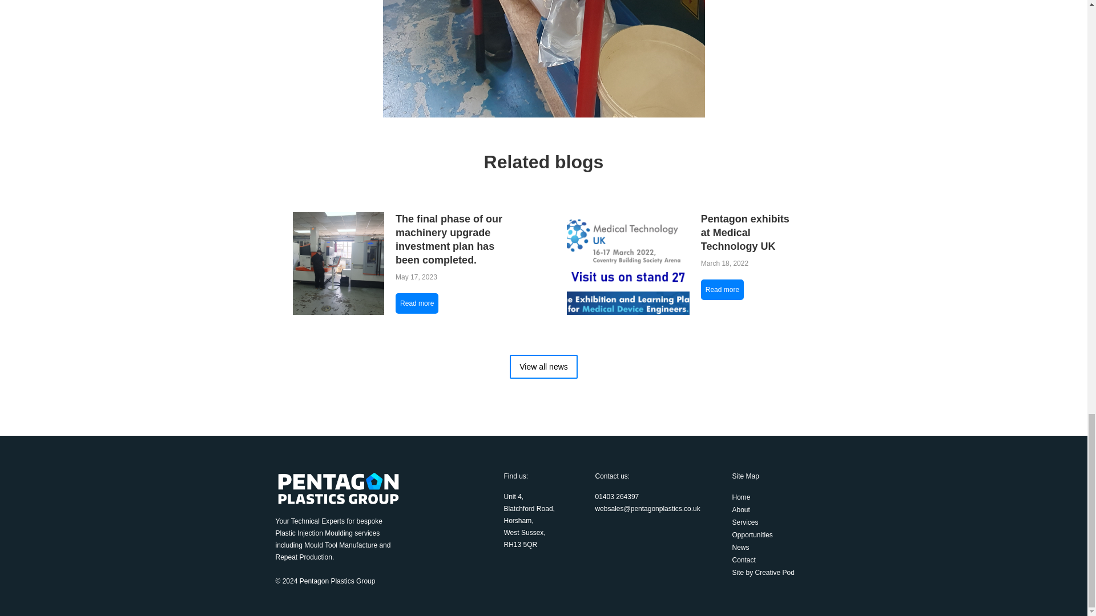  I want to click on Read more, so click(723, 290).